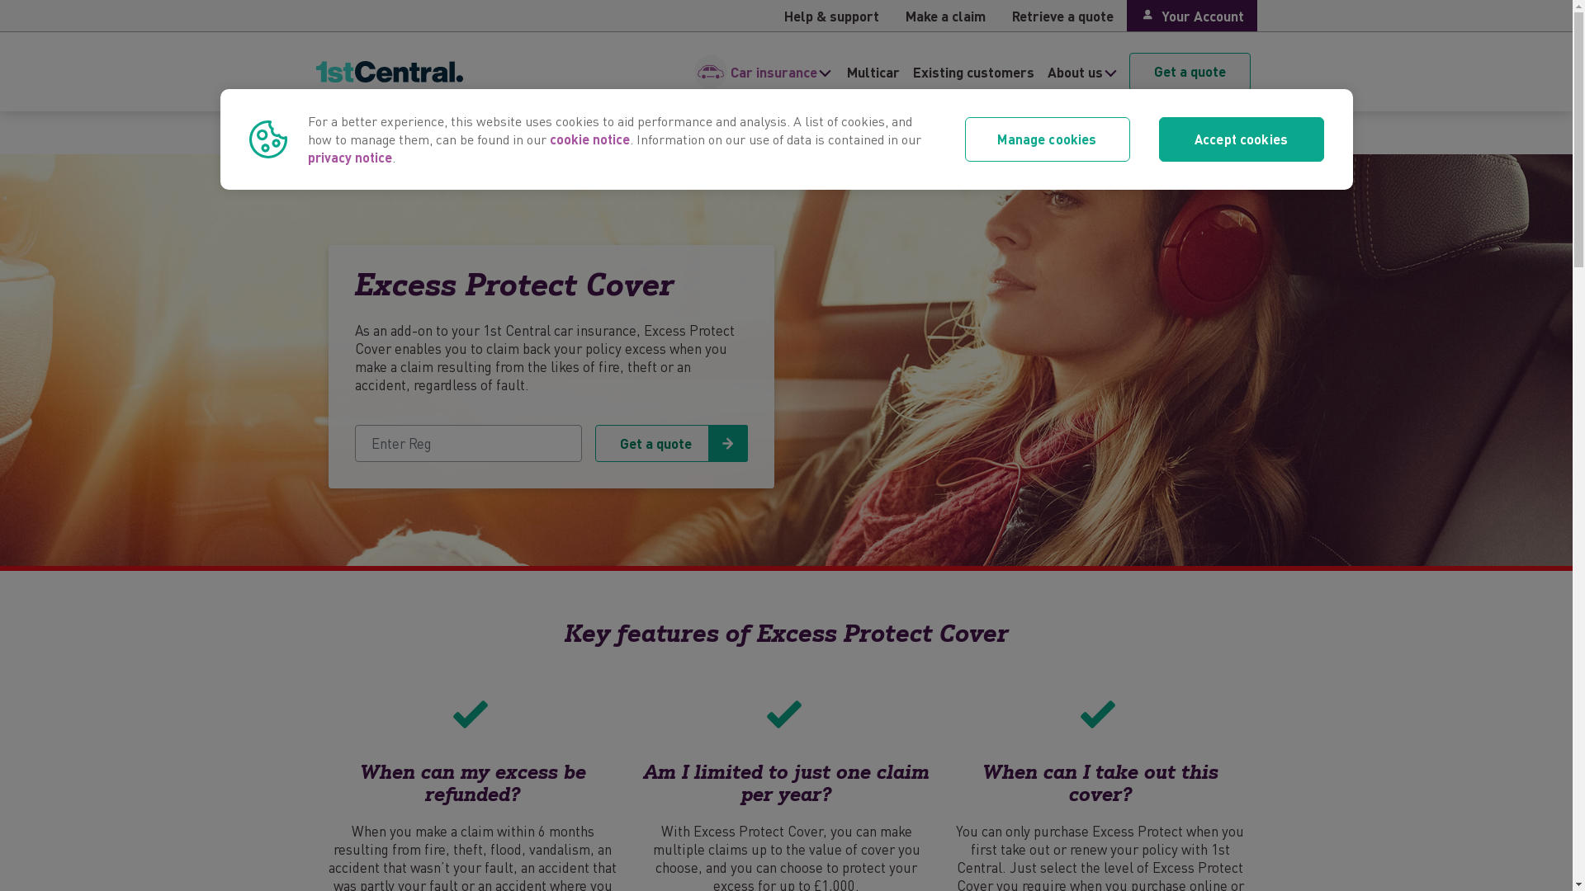 The width and height of the screenshot is (1585, 891). Describe the element at coordinates (832, 16) in the screenshot. I see `Help & support` at that location.